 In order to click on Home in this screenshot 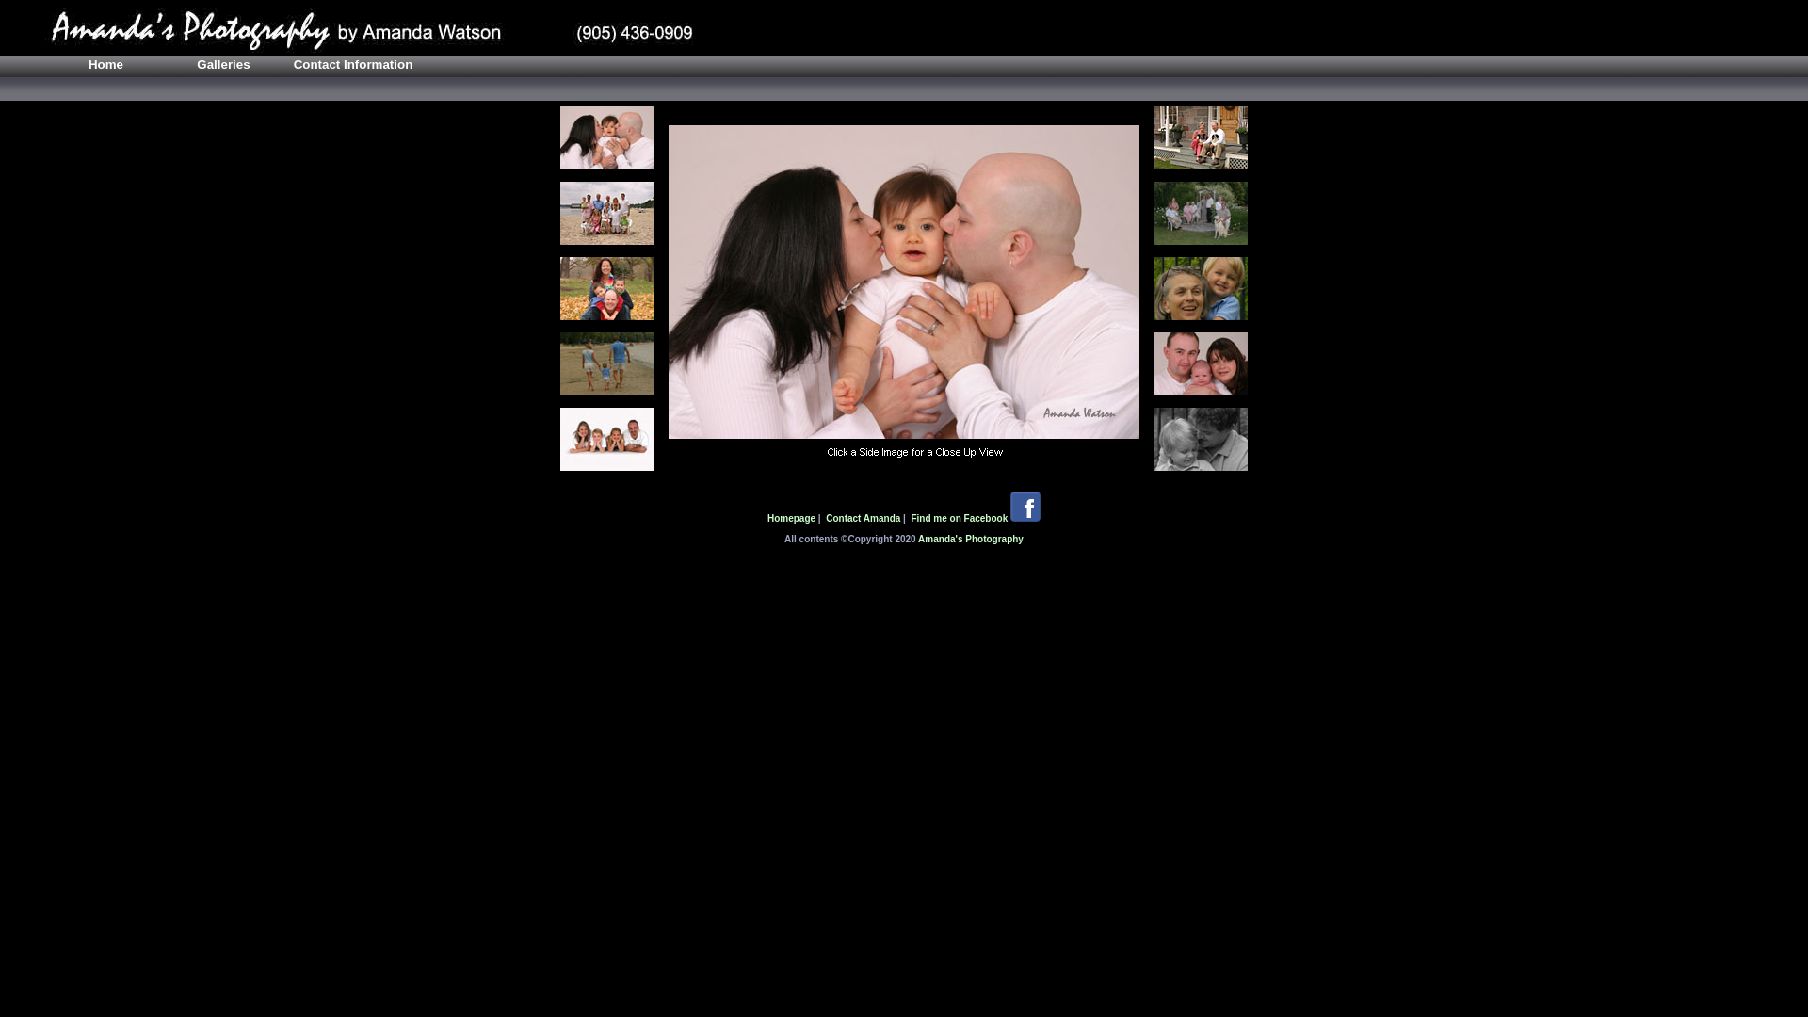, I will do `click(105, 67)`.